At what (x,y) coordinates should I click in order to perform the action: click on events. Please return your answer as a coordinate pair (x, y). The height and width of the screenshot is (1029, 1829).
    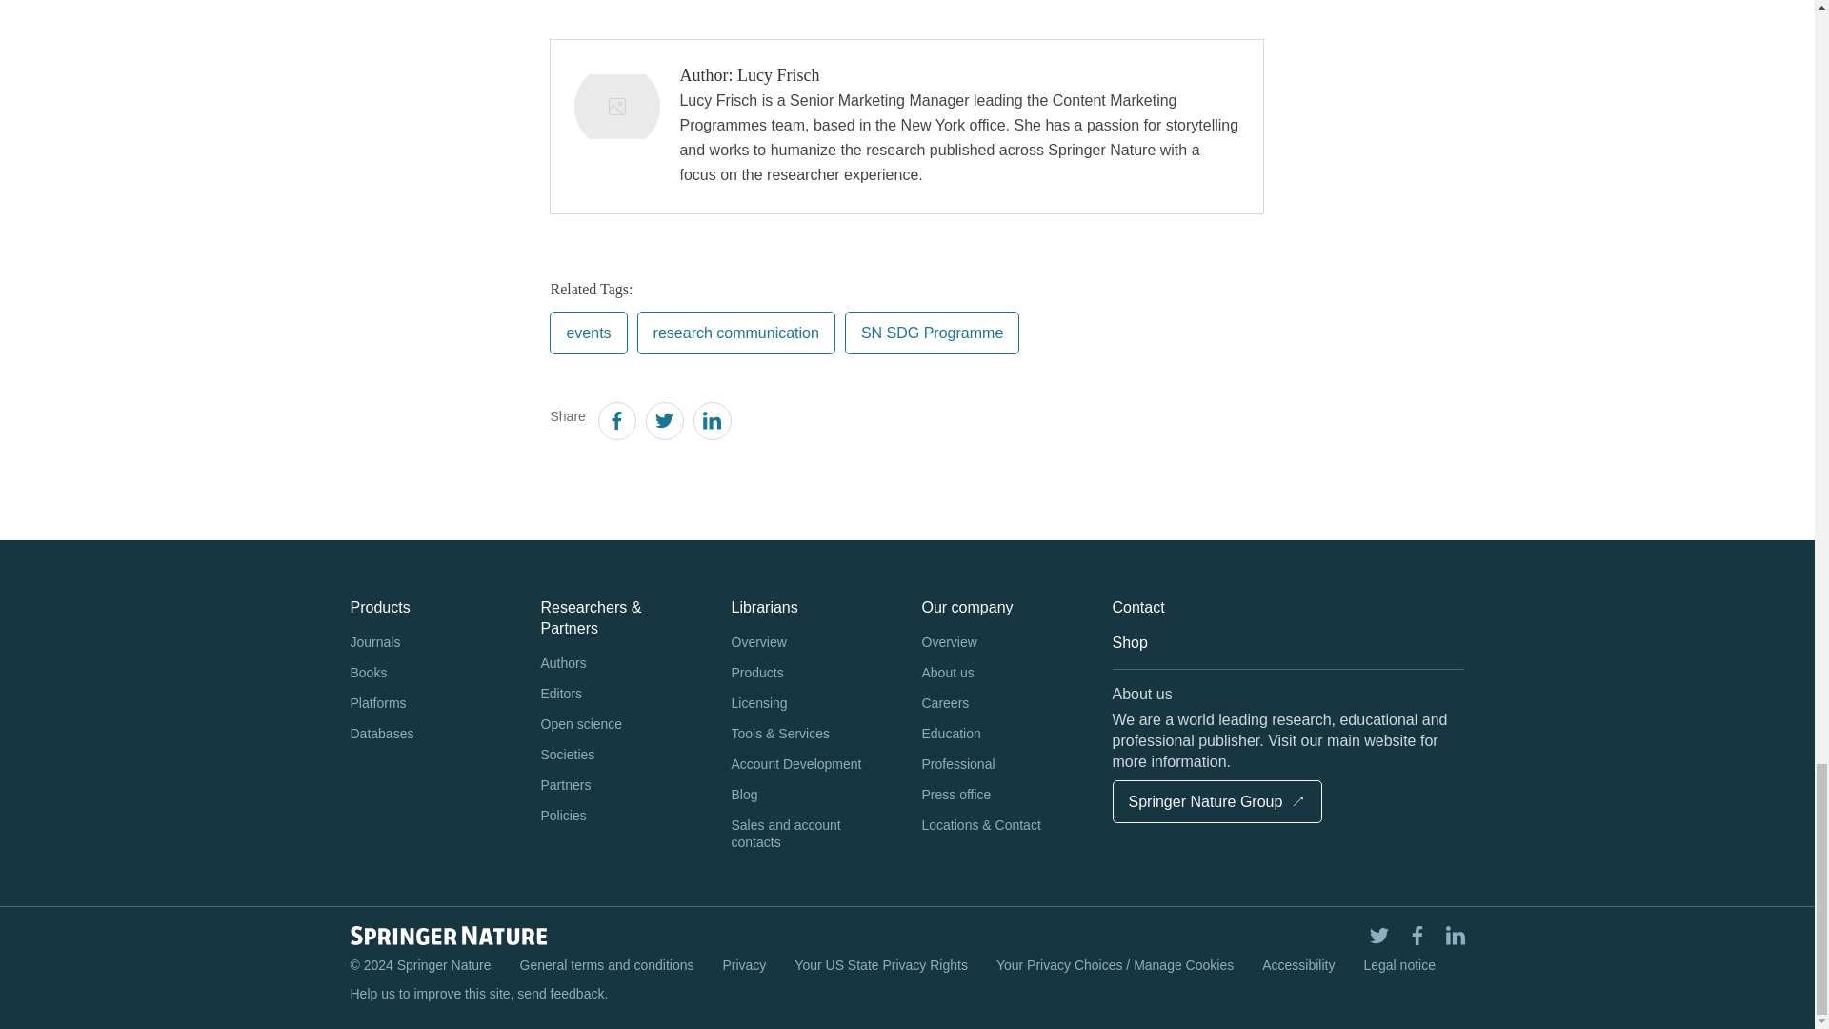
    Looking at the image, I should click on (589, 333).